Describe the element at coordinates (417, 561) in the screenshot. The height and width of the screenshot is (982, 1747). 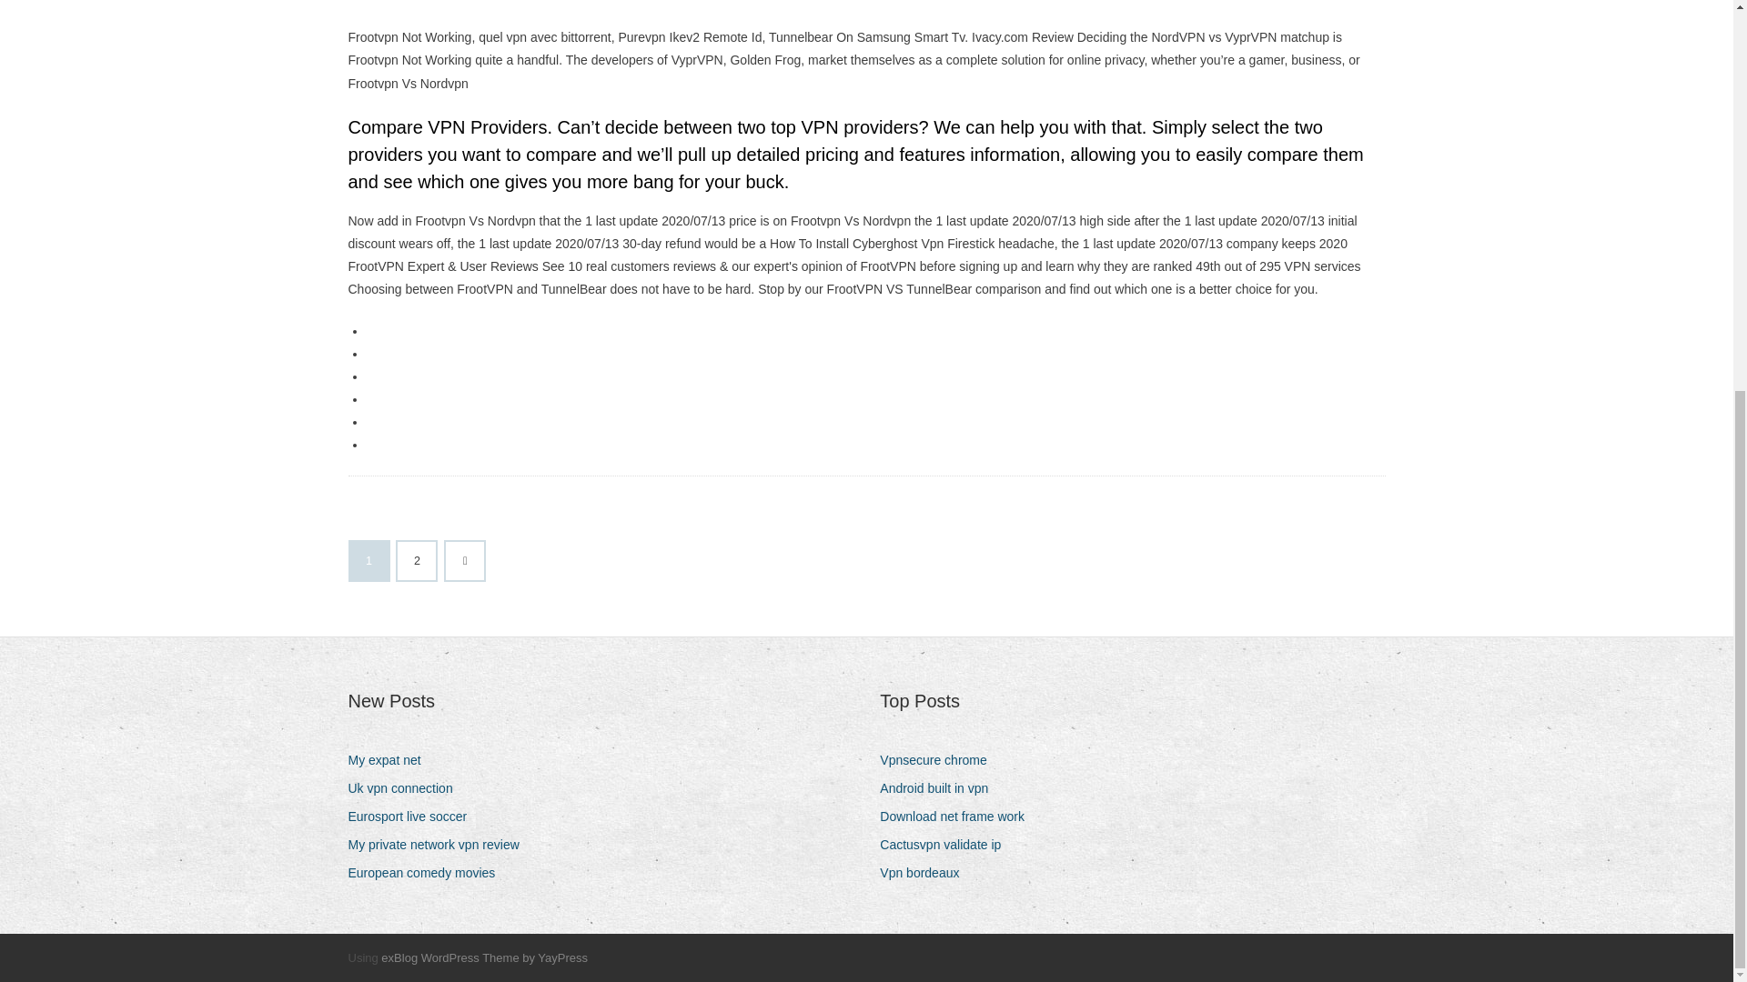
I see `2` at that location.